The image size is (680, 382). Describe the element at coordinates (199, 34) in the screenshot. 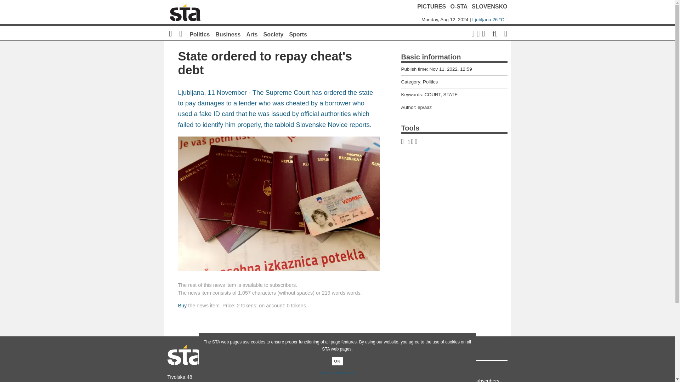

I see `Politics` at that location.